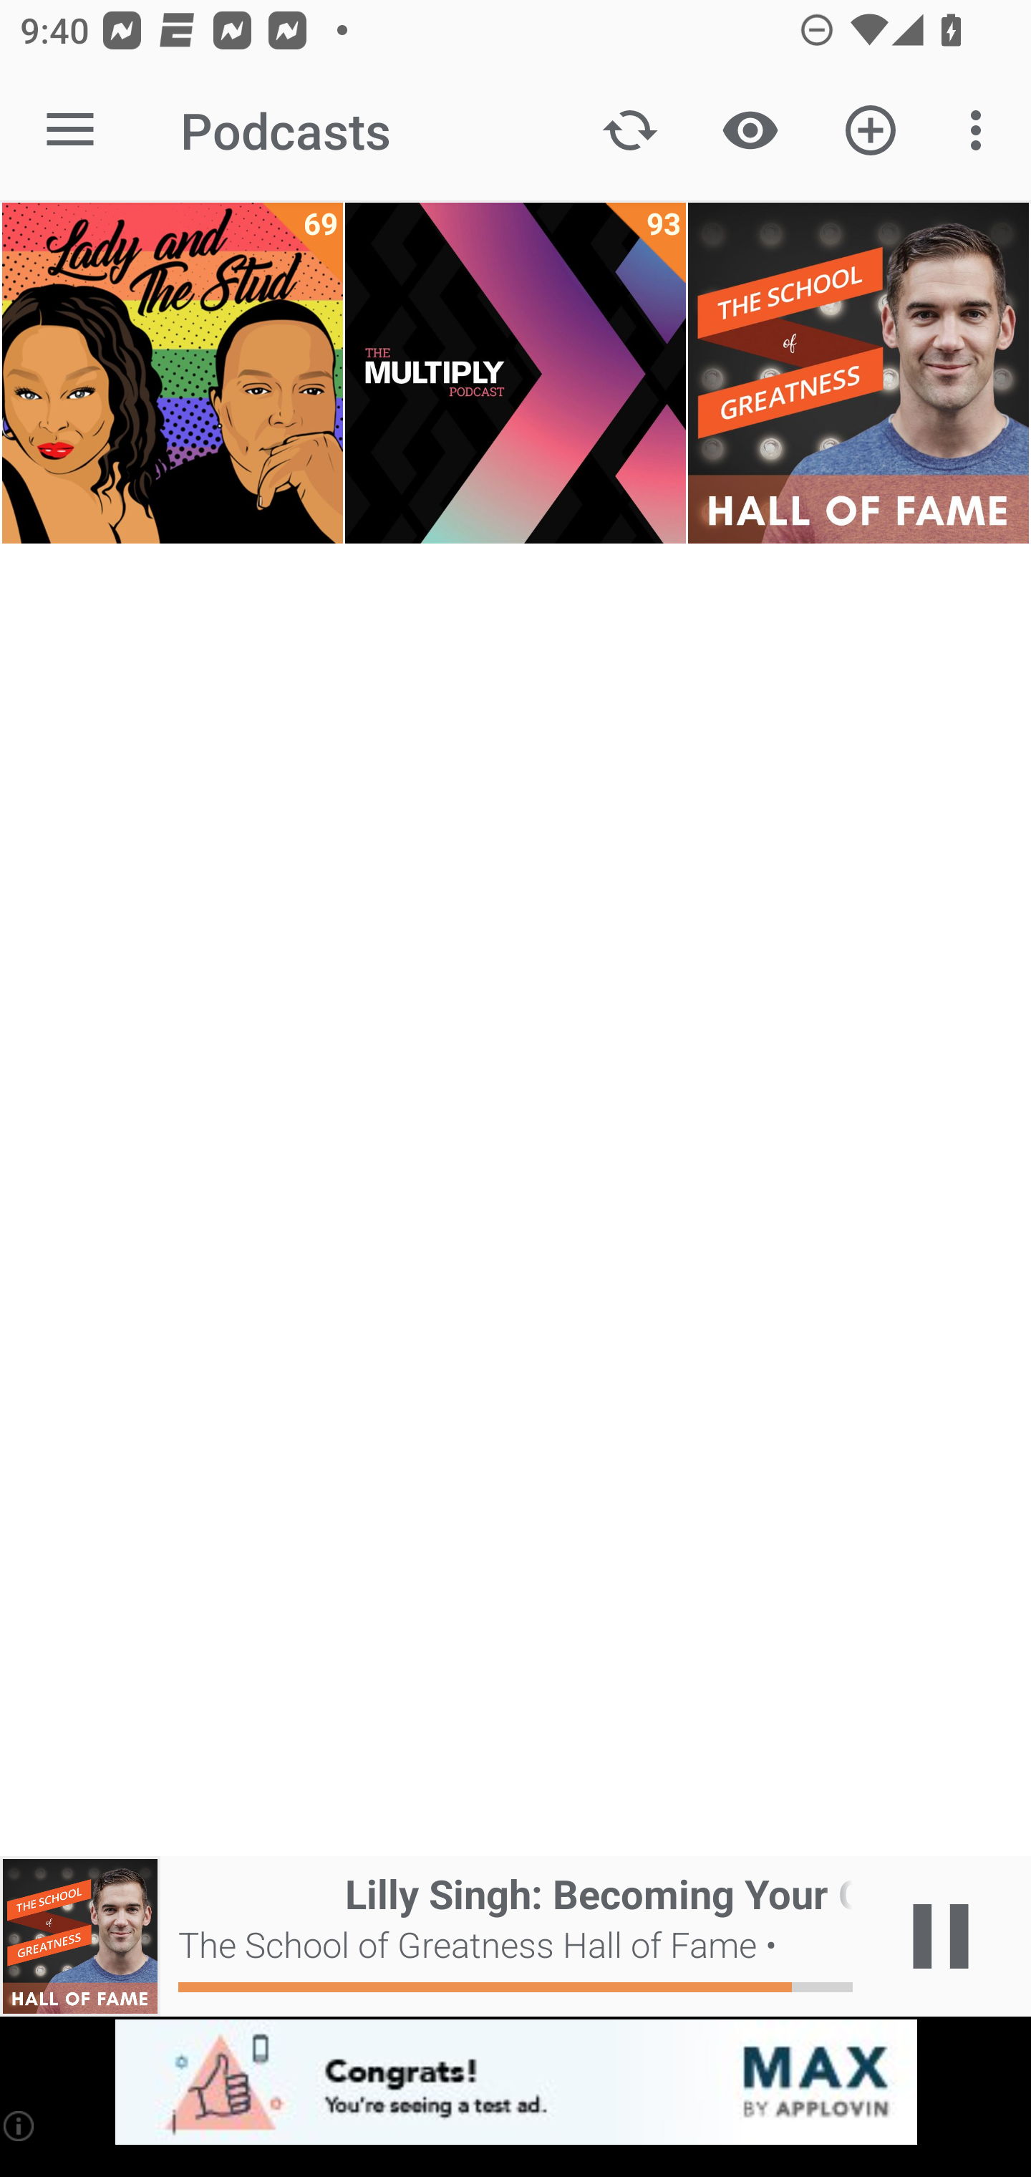  I want to click on Open navigation sidebar, so click(70, 130).